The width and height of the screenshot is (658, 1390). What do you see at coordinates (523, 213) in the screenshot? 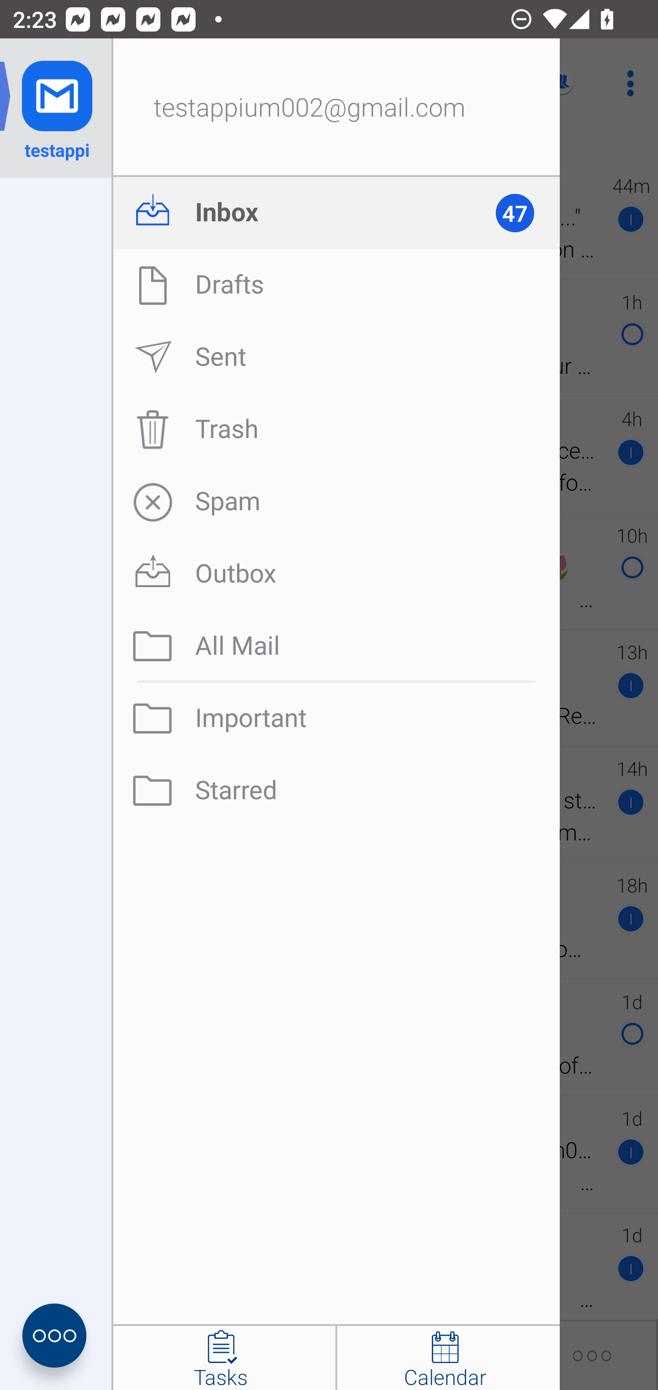
I see `47` at bounding box center [523, 213].